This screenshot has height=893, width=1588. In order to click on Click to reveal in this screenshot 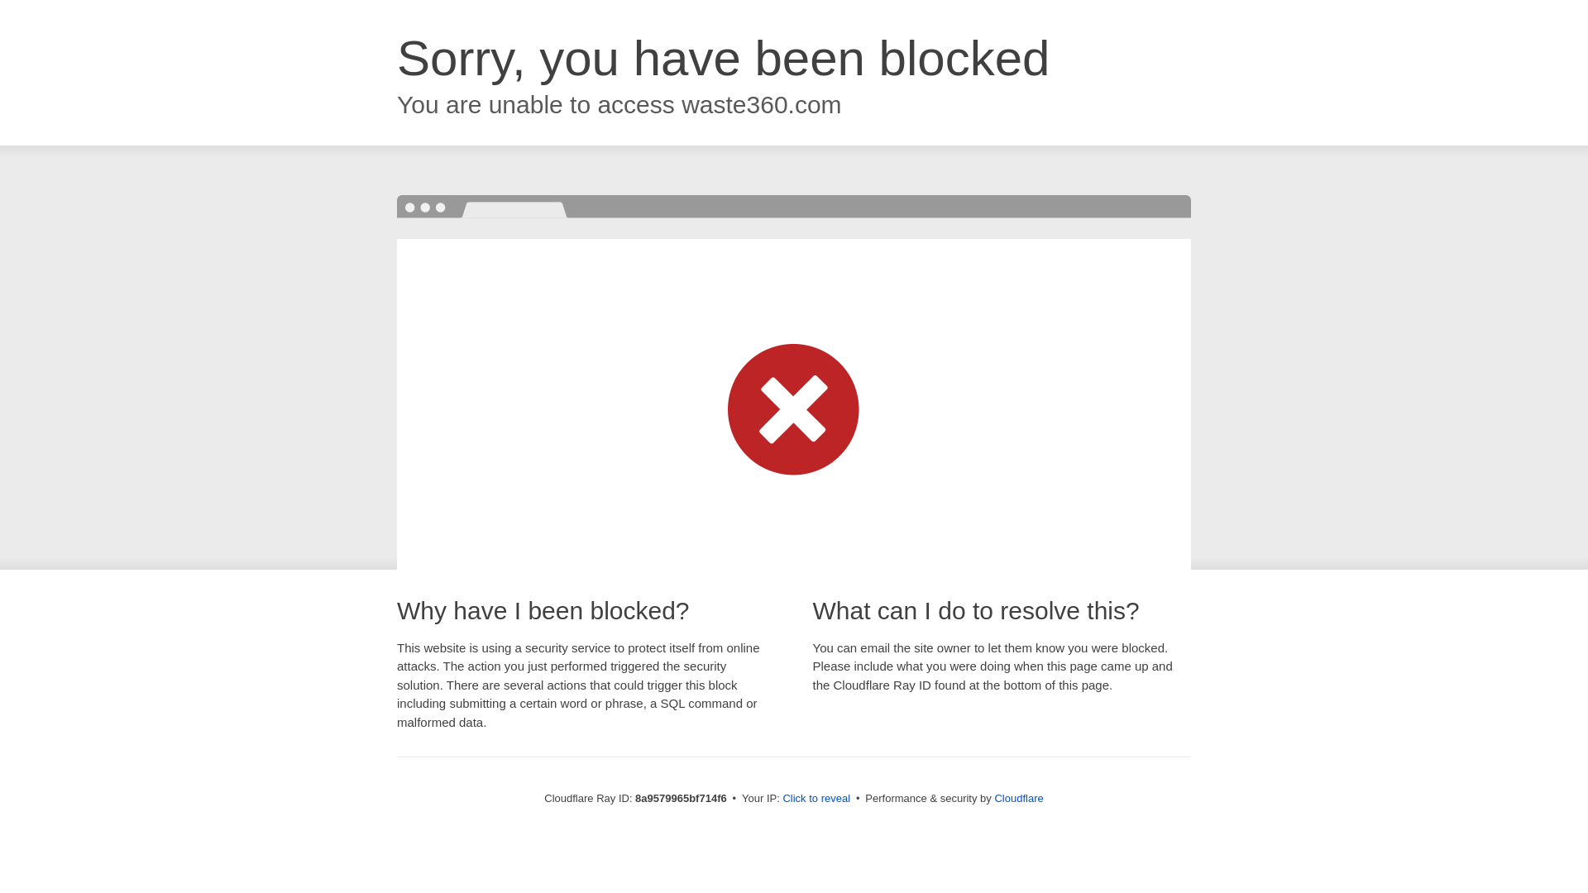, I will do `click(816, 799)`.